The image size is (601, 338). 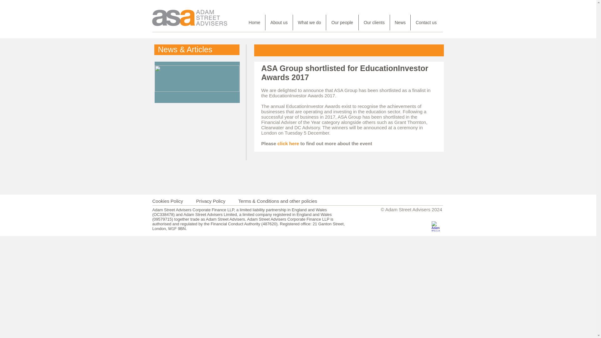 I want to click on click here, so click(x=288, y=143).